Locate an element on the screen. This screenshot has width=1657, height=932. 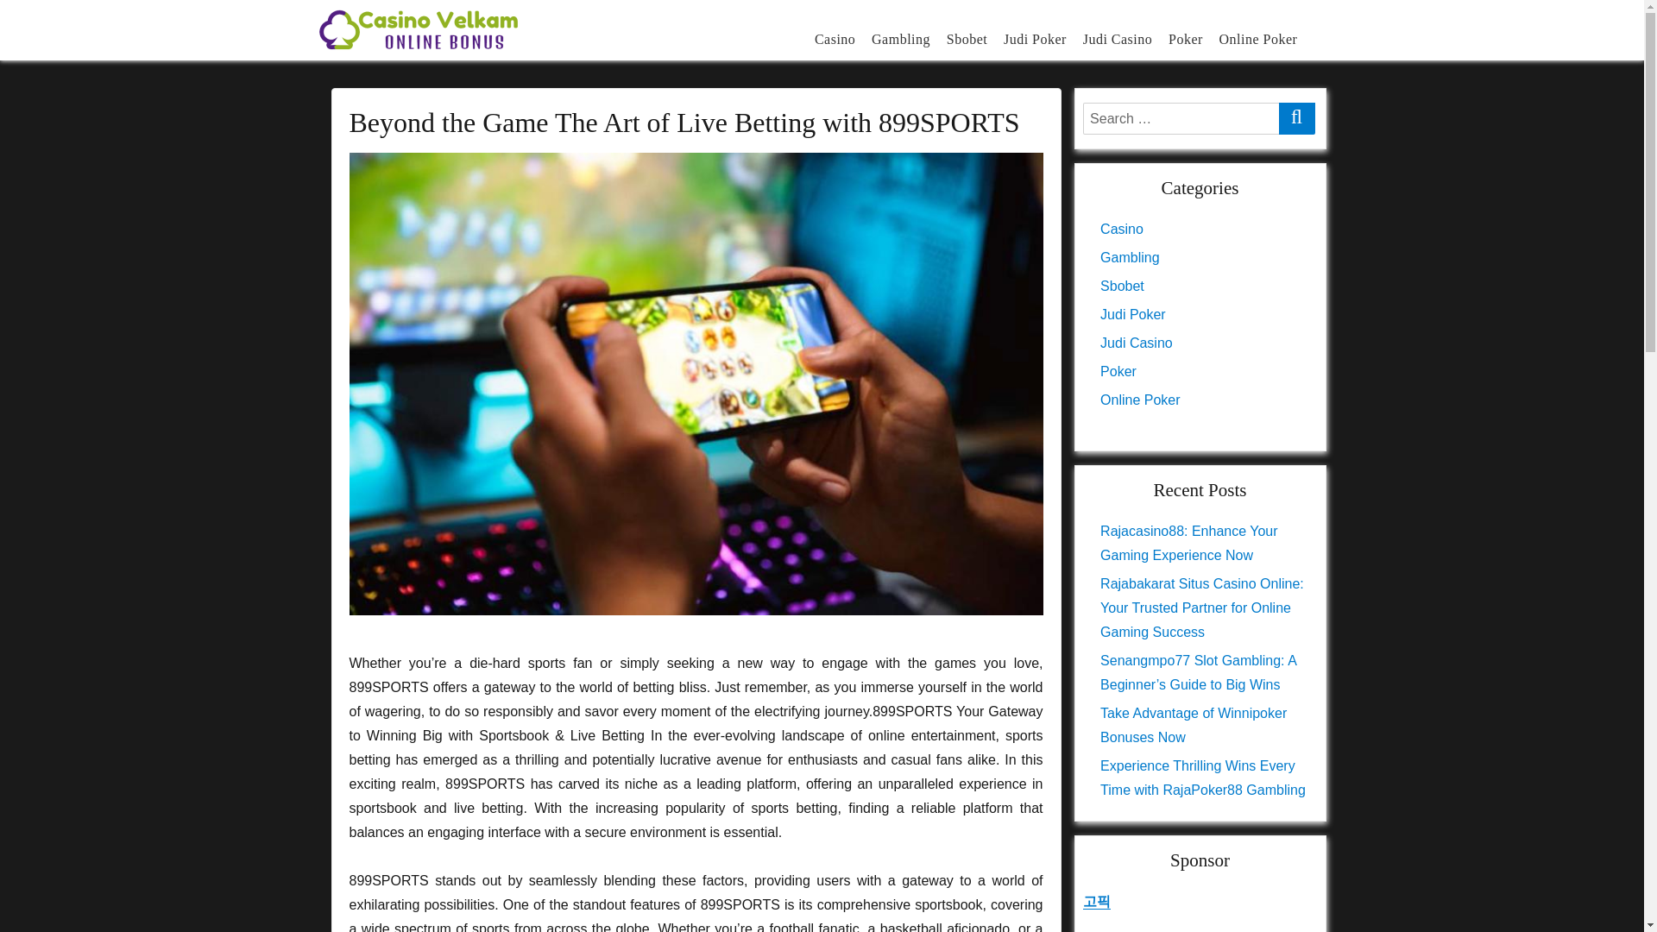
Judi Casino is located at coordinates (1136, 343).